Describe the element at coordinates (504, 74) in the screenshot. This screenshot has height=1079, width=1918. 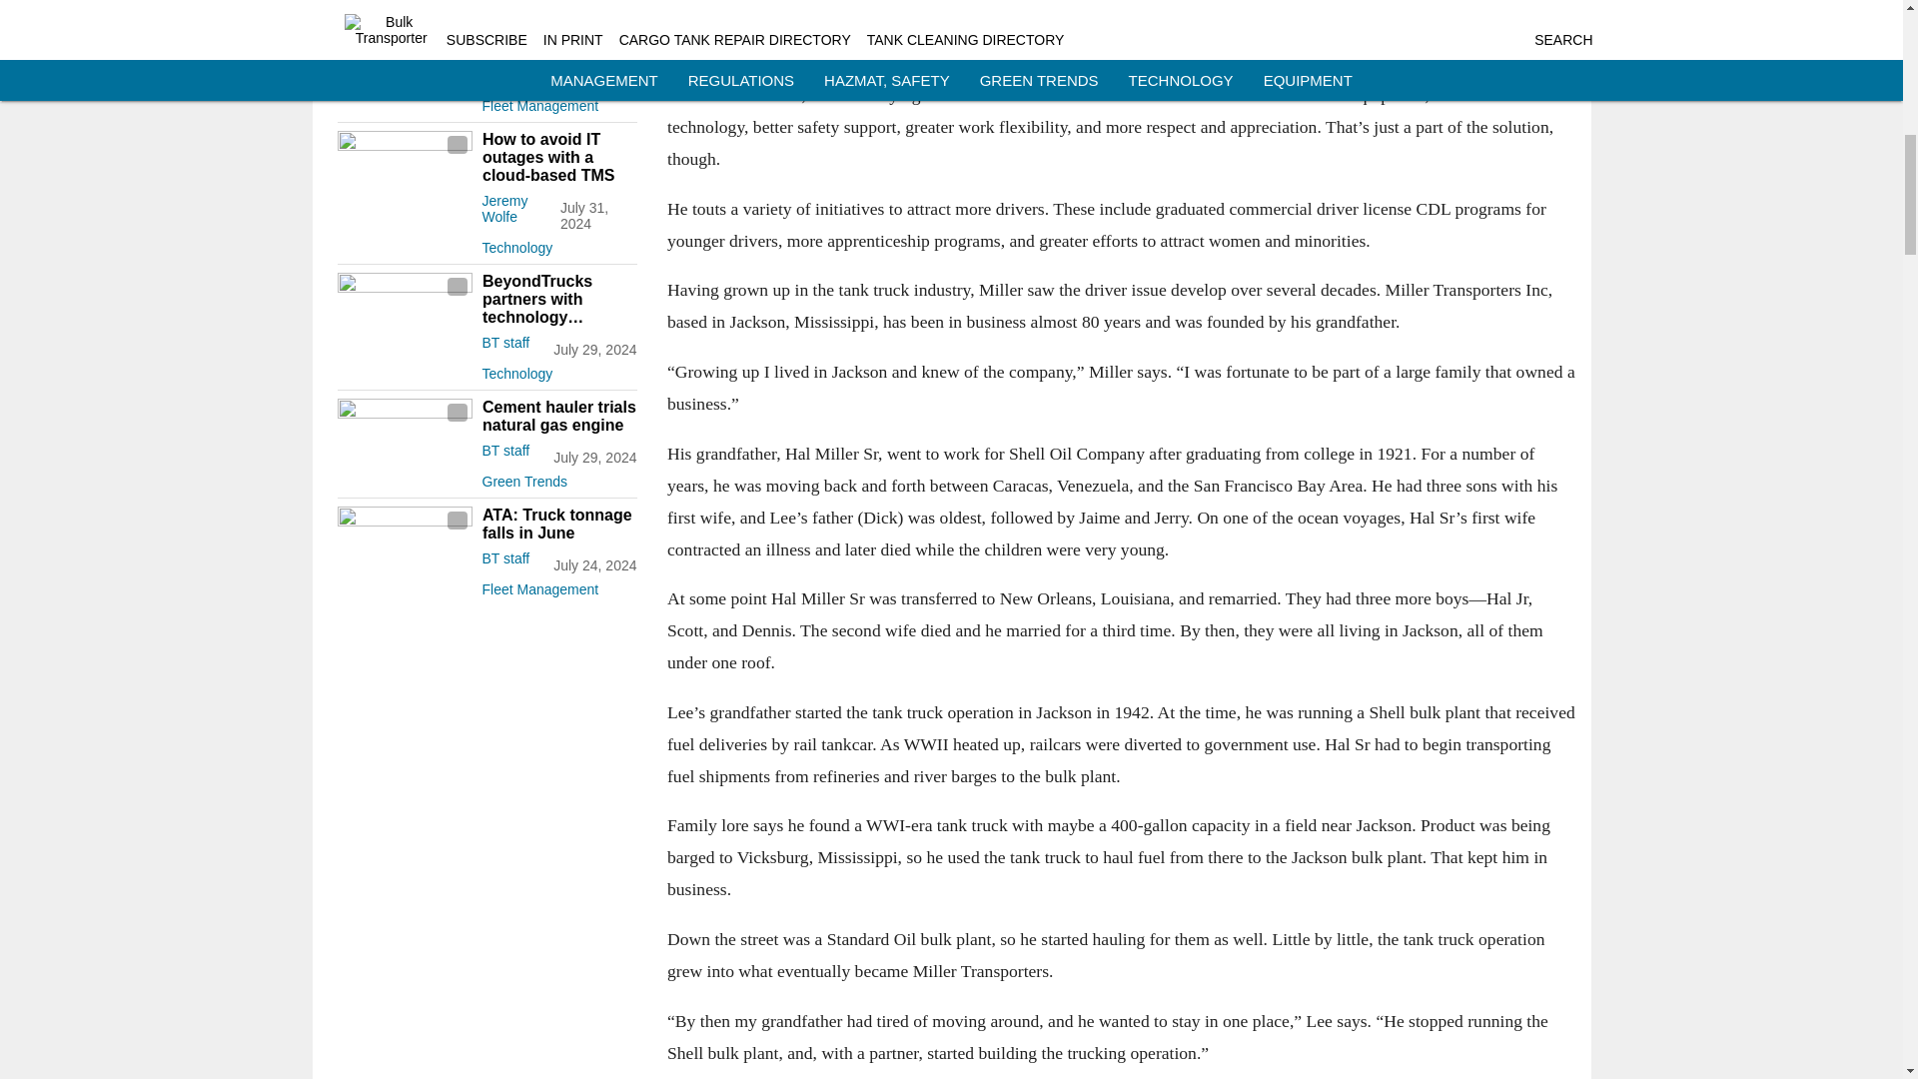
I see `BT staff` at that location.